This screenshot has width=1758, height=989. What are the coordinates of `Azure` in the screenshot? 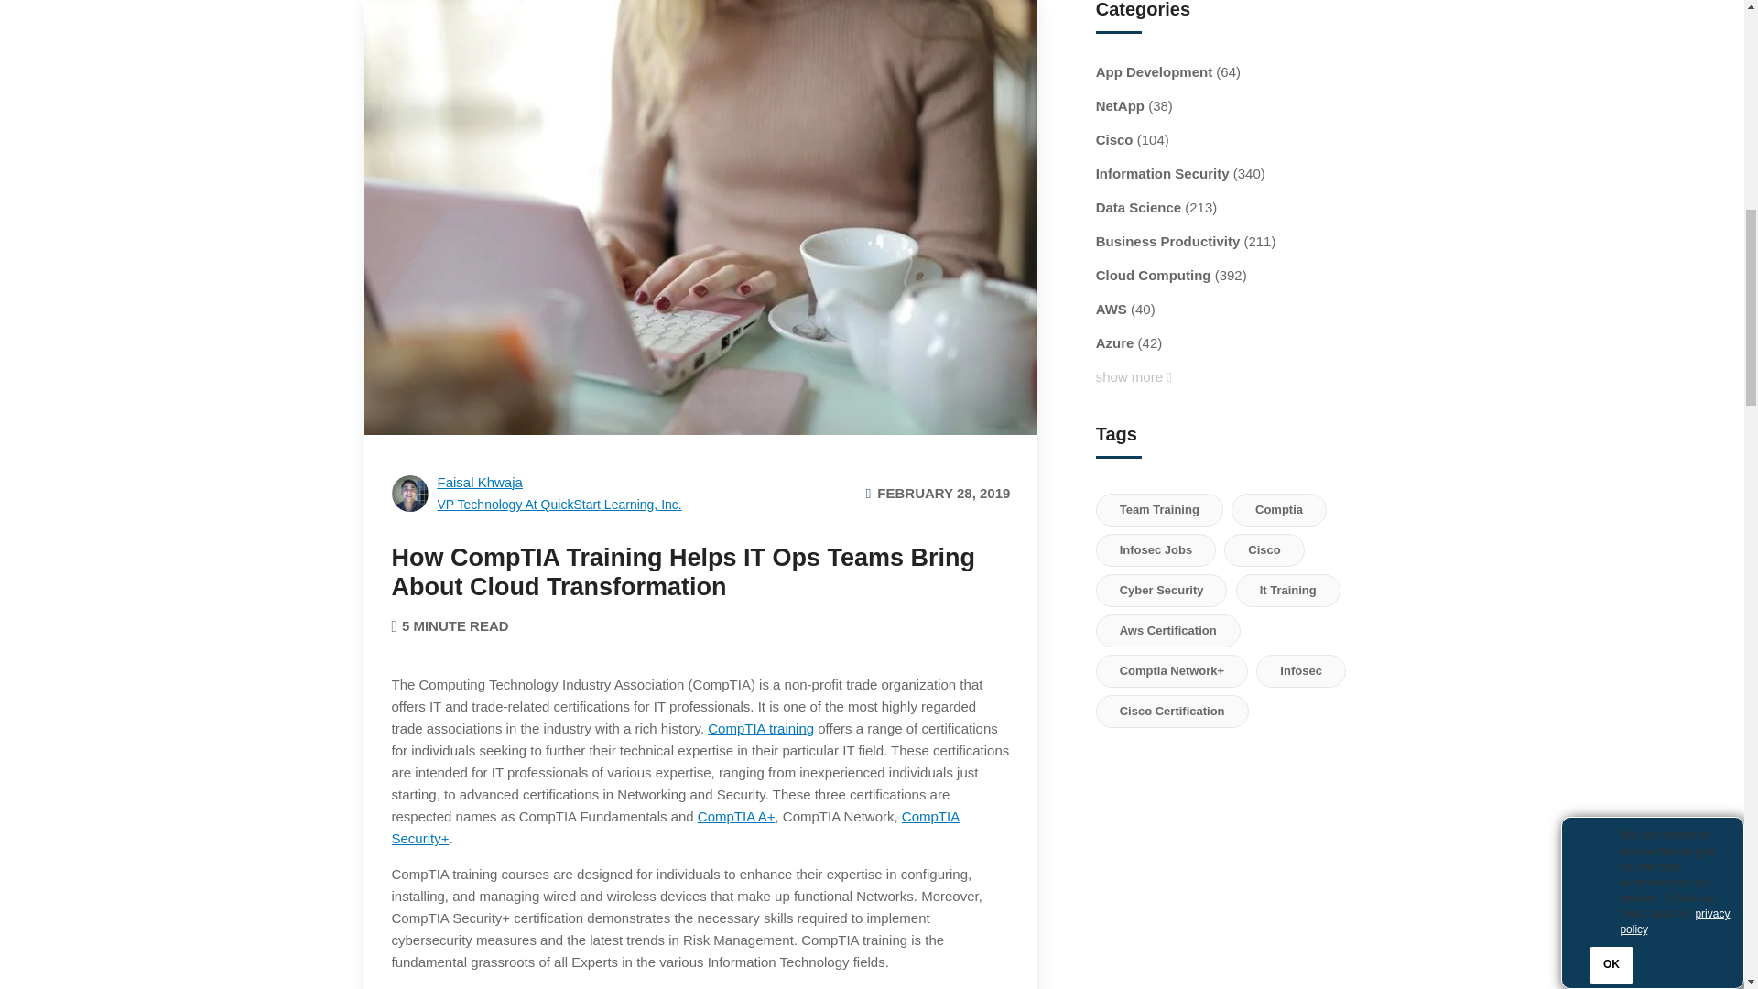 It's located at (1114, 342).